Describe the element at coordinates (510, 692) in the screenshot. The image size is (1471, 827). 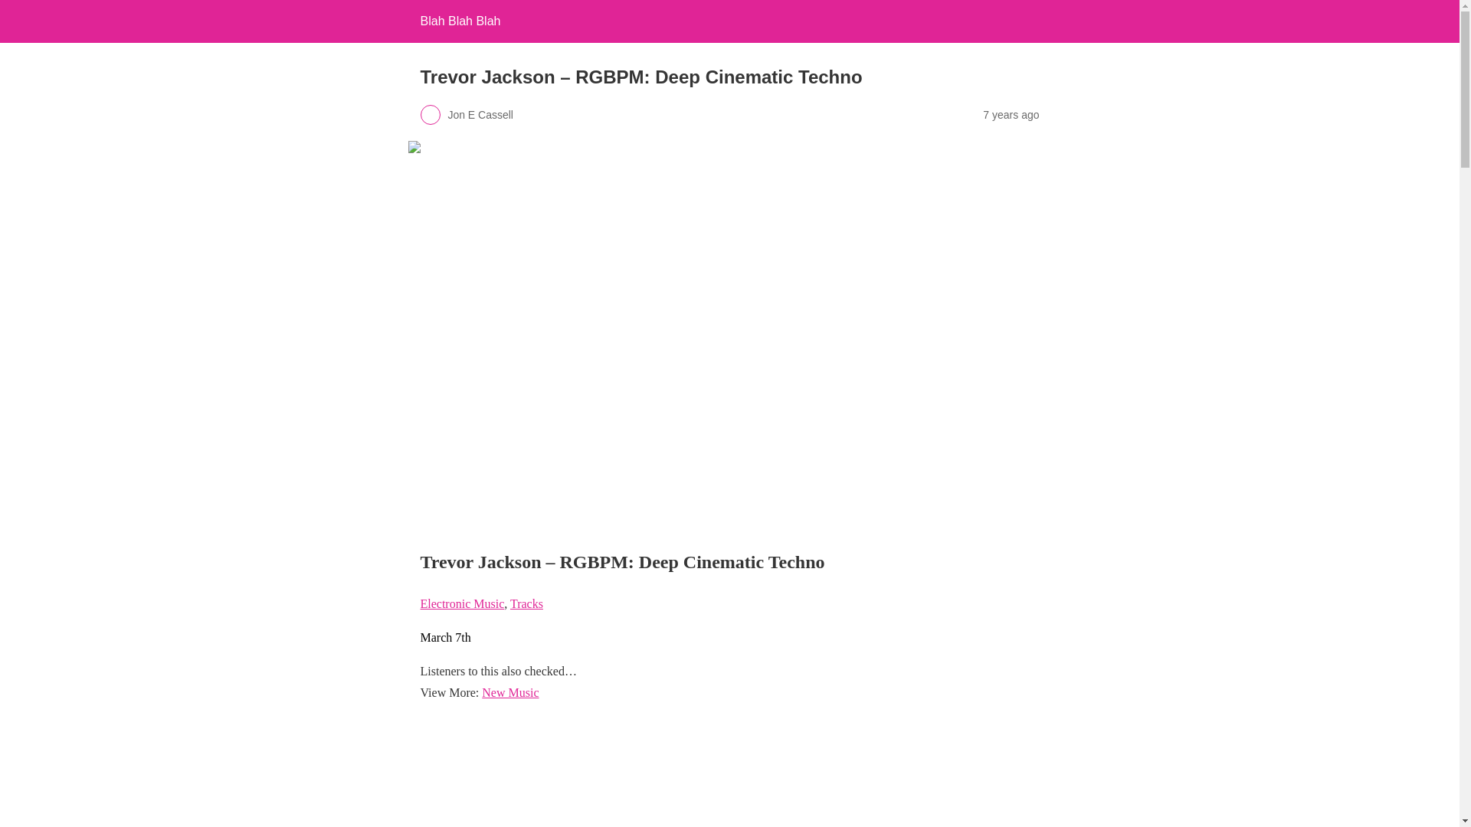
I see `New Music` at that location.